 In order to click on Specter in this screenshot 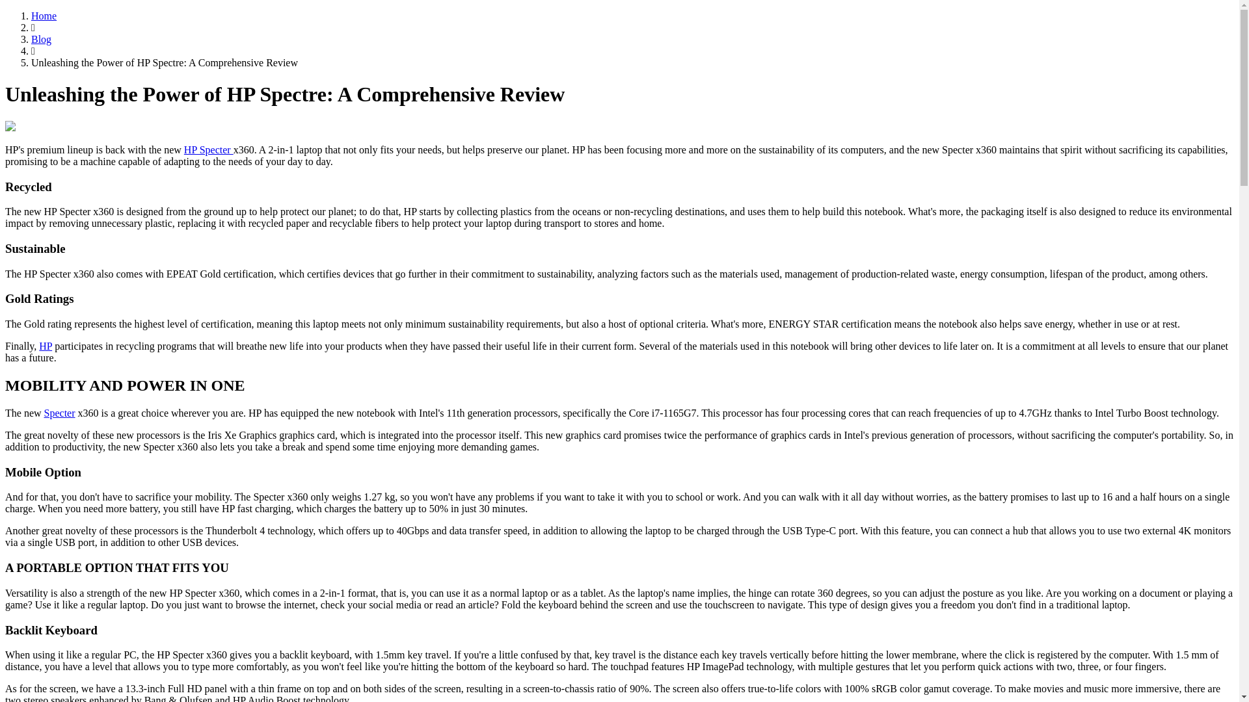, I will do `click(59, 413)`.